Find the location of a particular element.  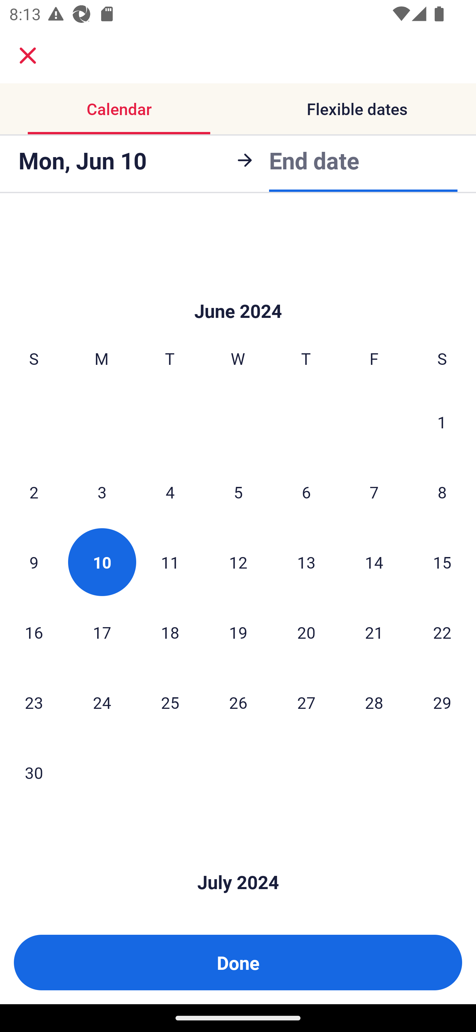

5 Wednesday, June 5, 2024 is located at coordinates (238, 492).